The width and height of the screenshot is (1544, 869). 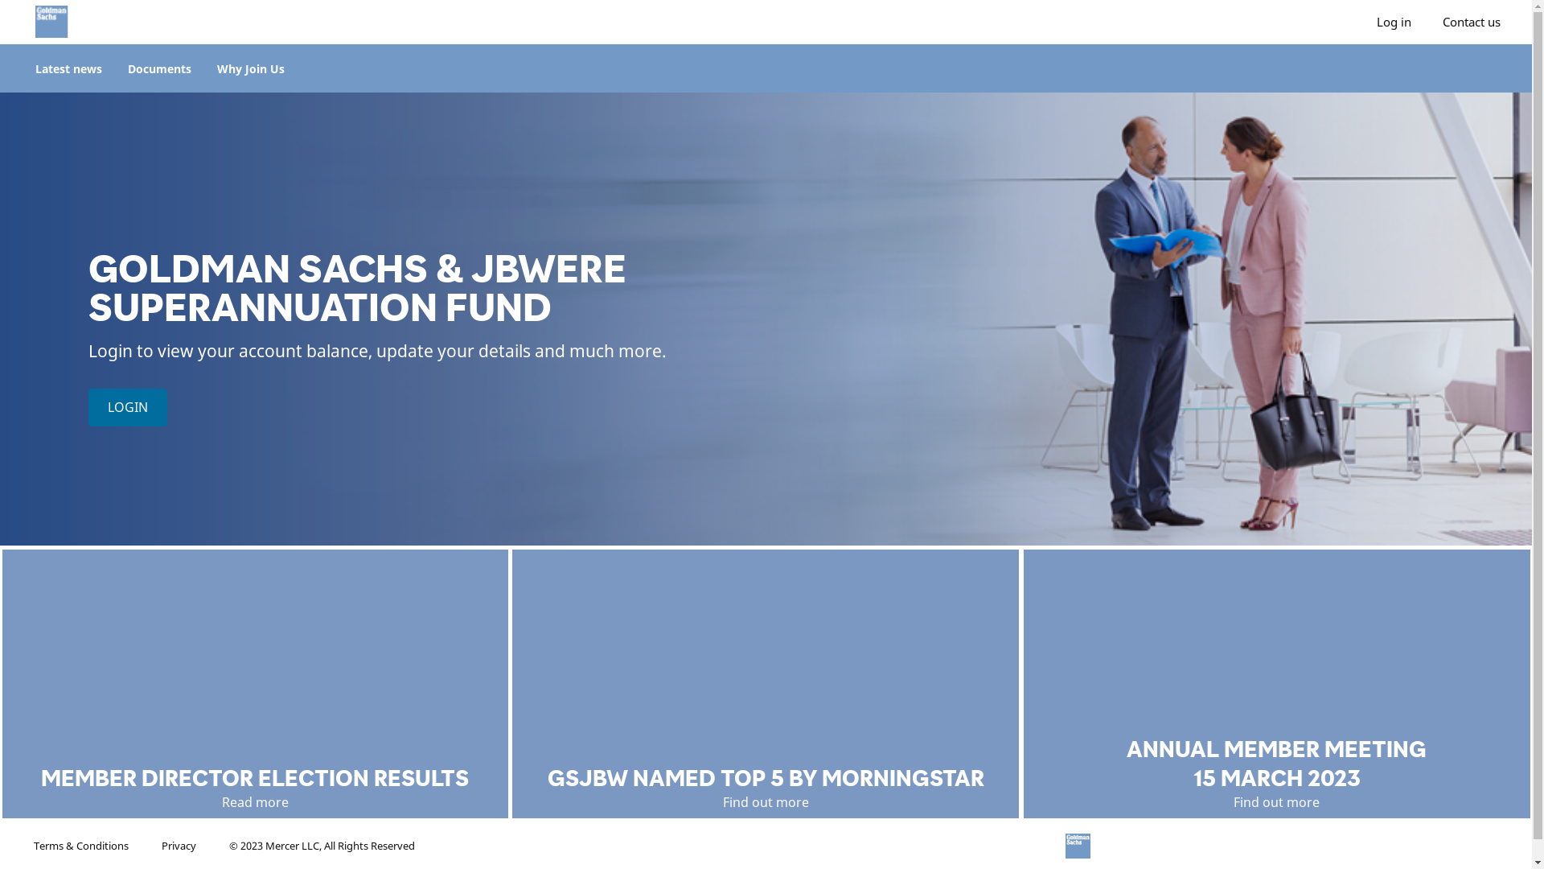 I want to click on Log in, so click(x=1394, y=23).